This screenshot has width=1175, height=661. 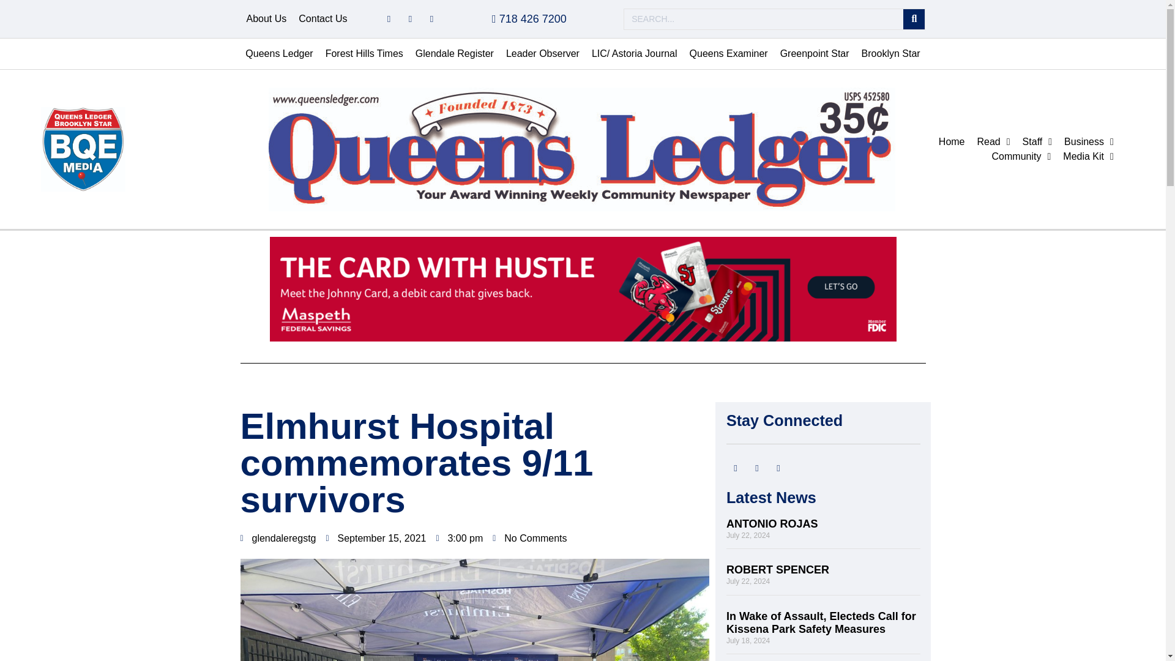 What do you see at coordinates (364, 54) in the screenshot?
I see `Forest Hills Times` at bounding box center [364, 54].